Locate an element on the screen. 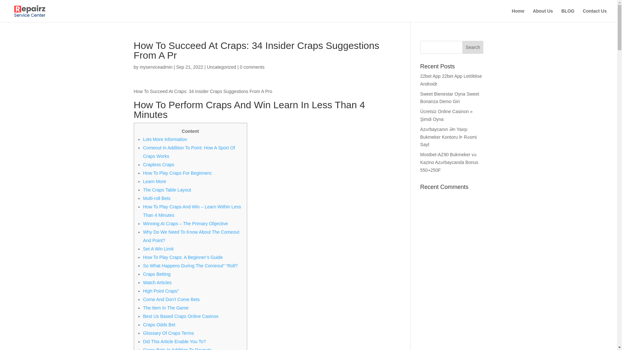 The width and height of the screenshot is (622, 350). Learn More is located at coordinates (155, 181).